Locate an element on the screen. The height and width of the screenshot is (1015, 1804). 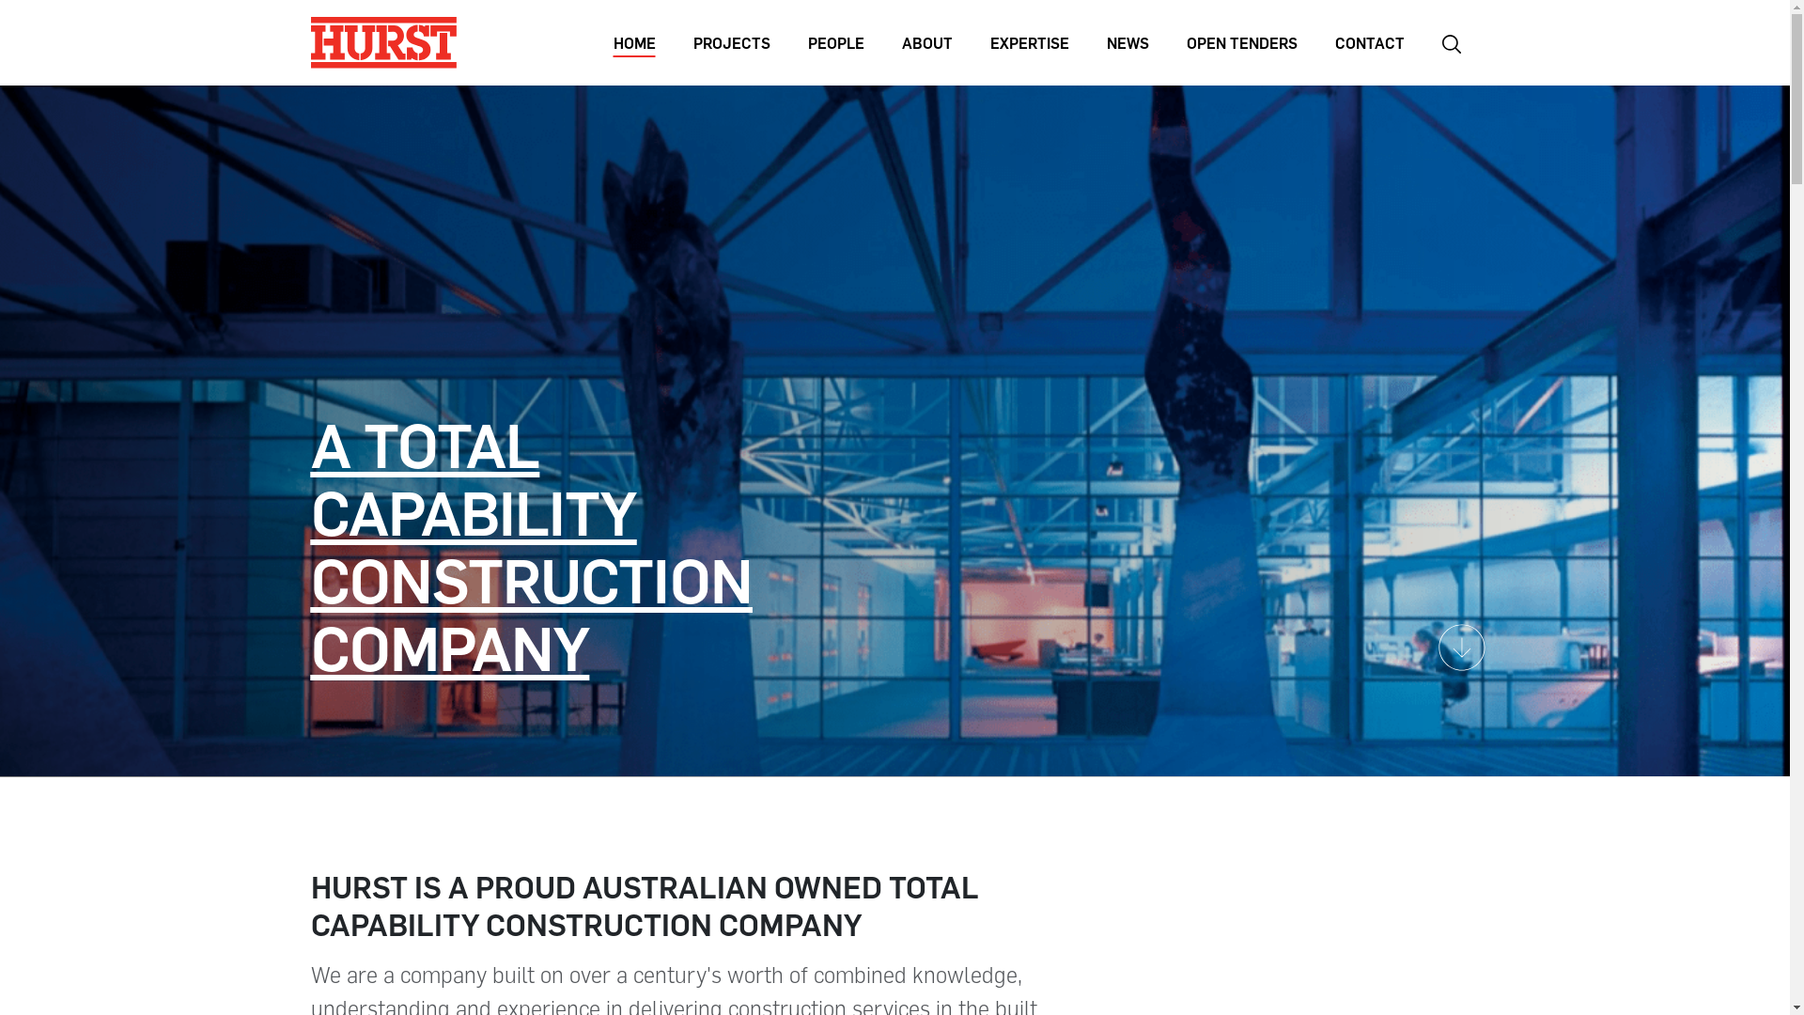
PROJECTS is located at coordinates (732, 42).